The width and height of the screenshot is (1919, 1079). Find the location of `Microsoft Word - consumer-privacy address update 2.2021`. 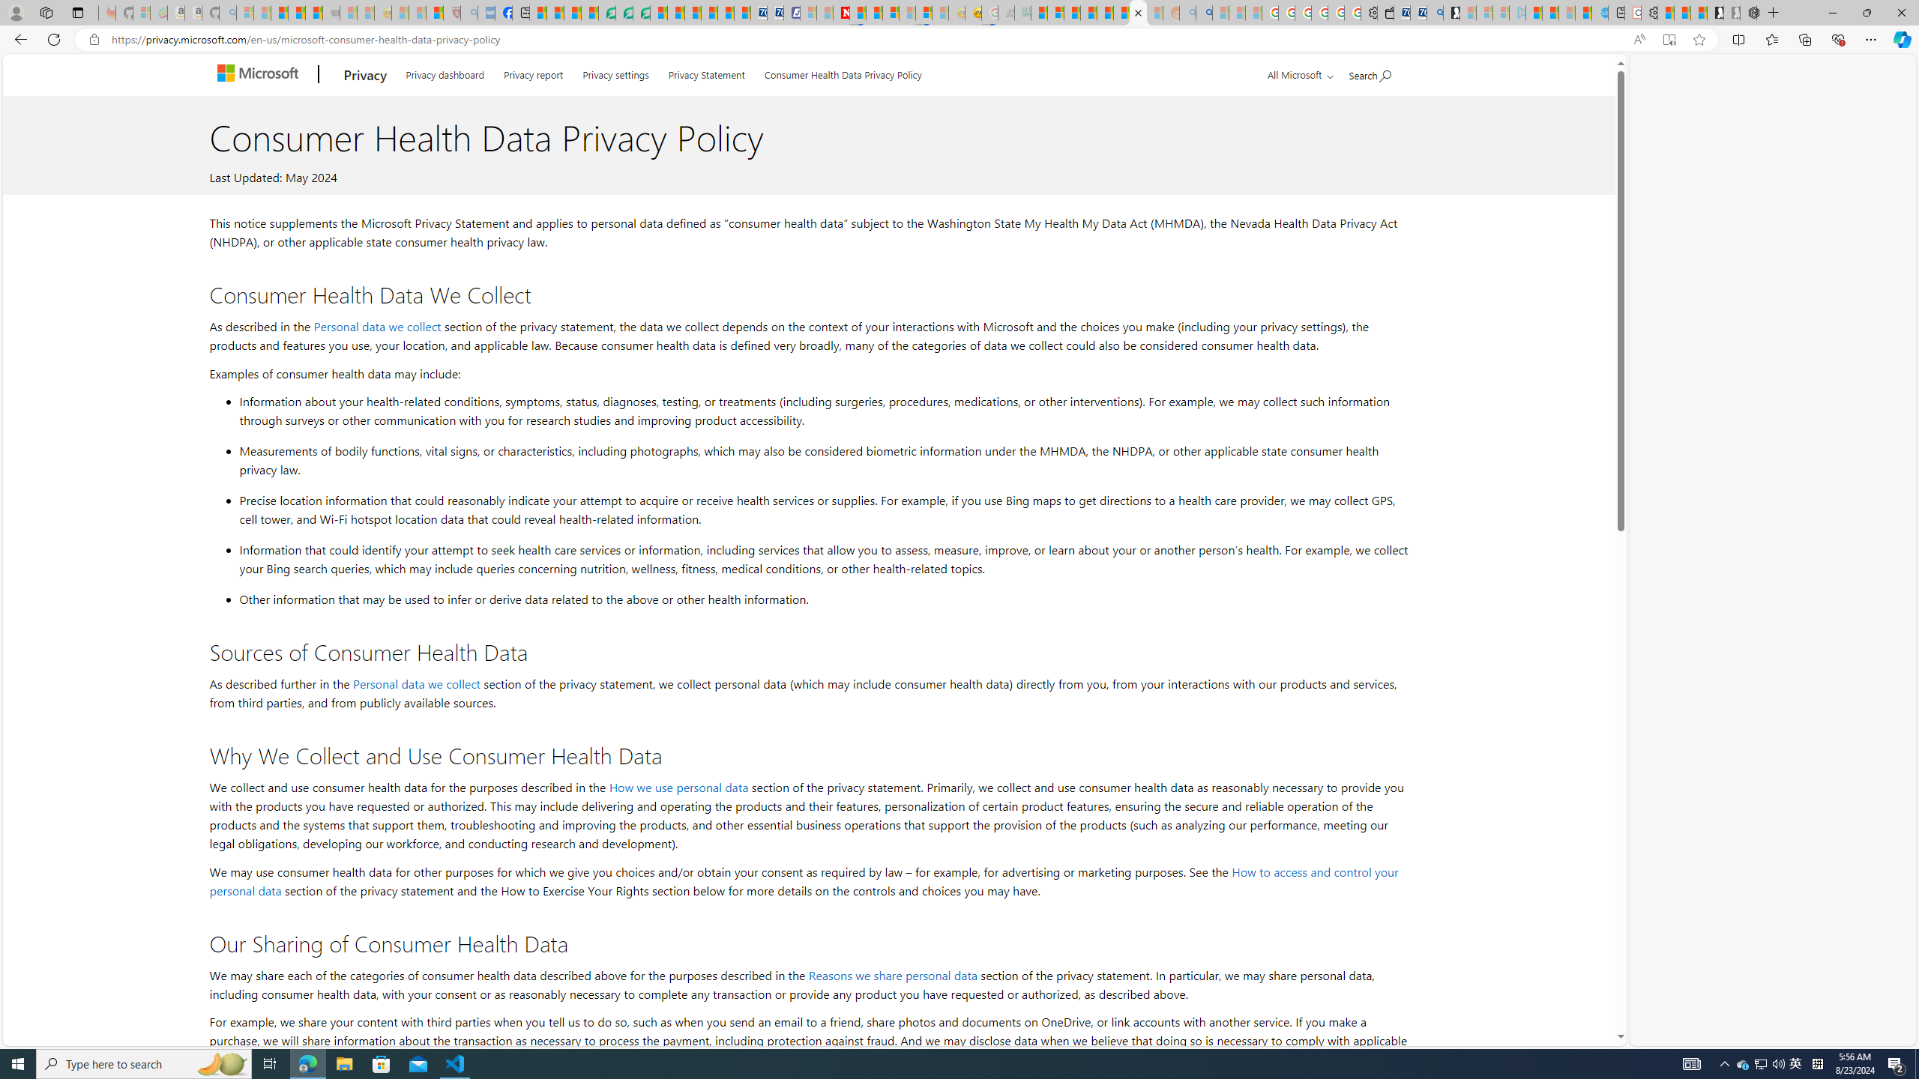

Microsoft Word - consumer-privacy address update 2.2021 is located at coordinates (642, 13).